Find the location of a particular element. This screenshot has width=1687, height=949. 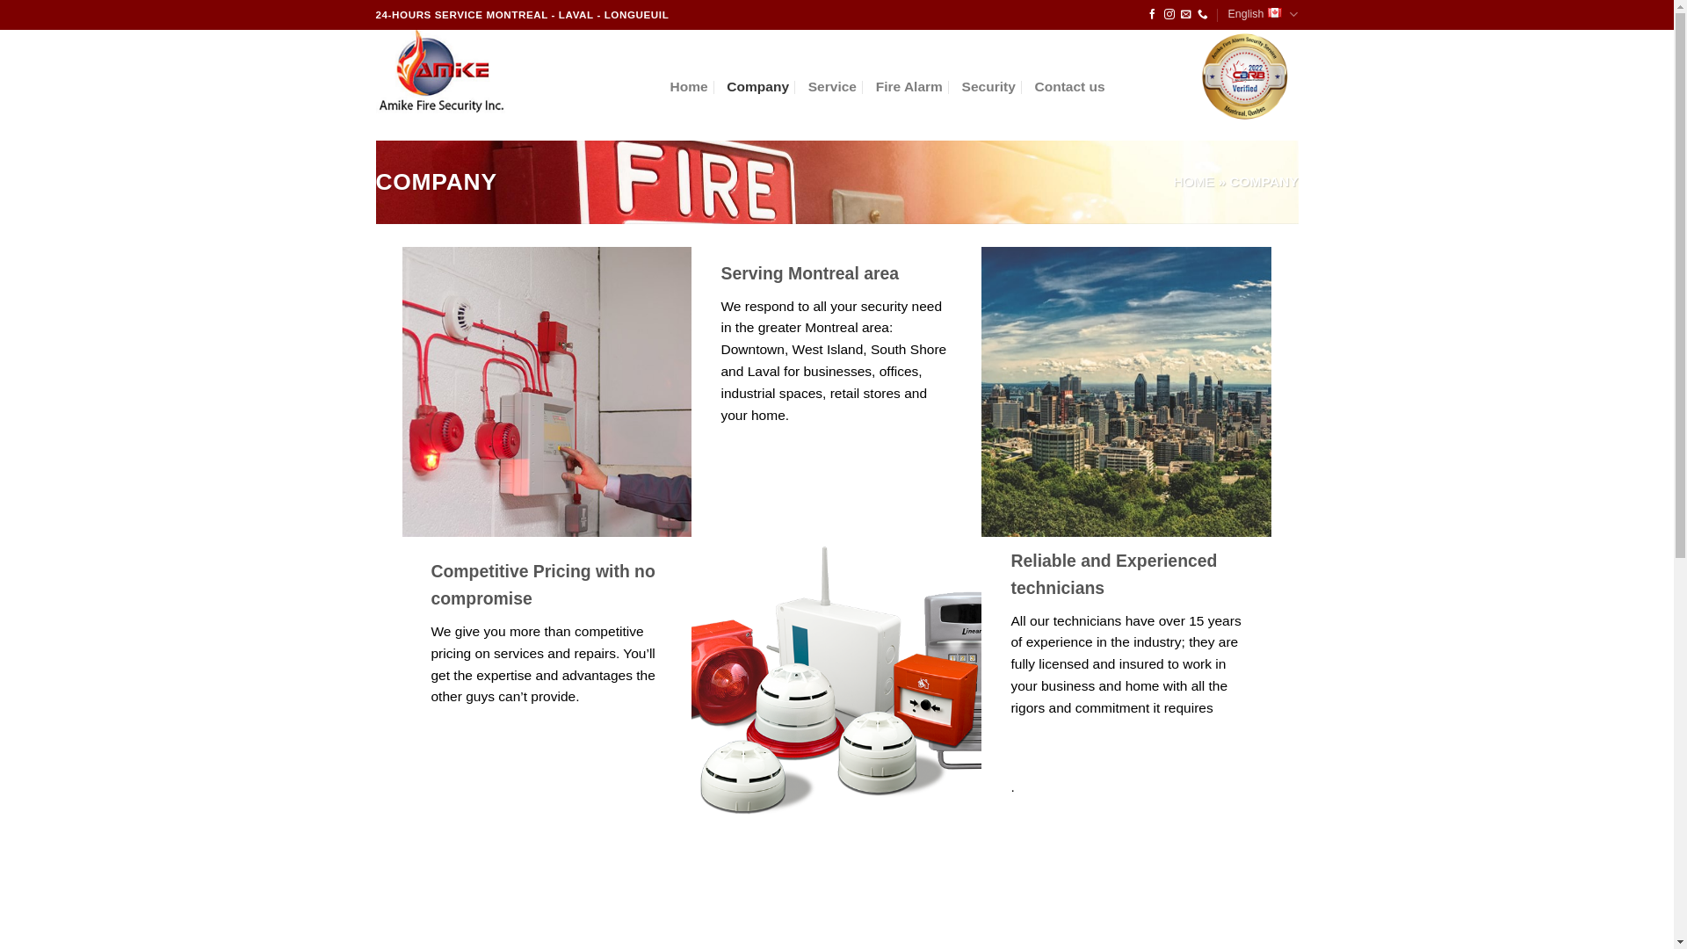

Service is located at coordinates (833, 86).